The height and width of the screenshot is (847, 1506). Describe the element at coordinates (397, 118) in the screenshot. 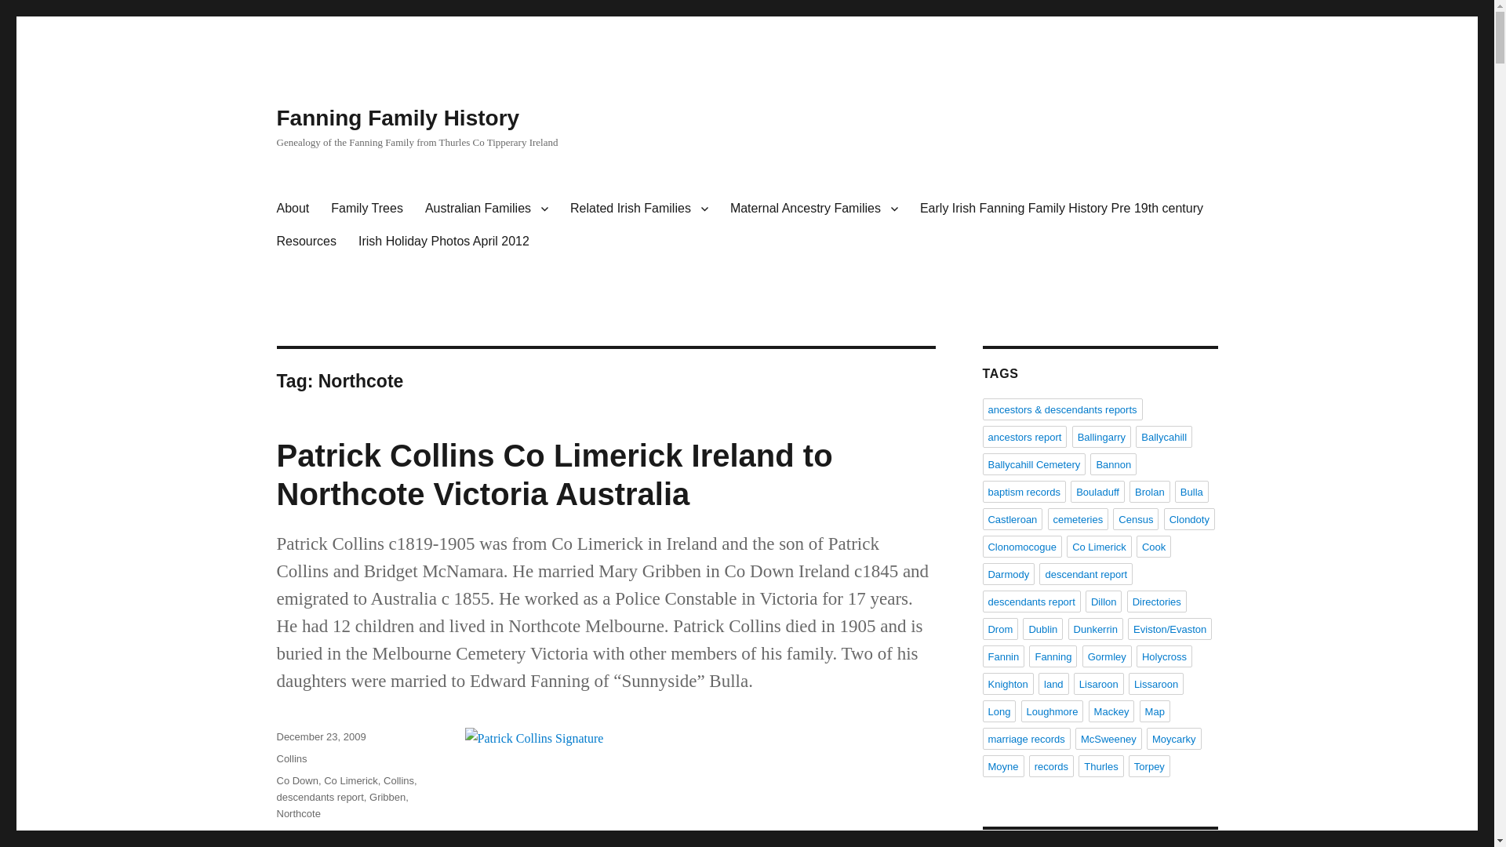

I see `Fanning Family History` at that location.